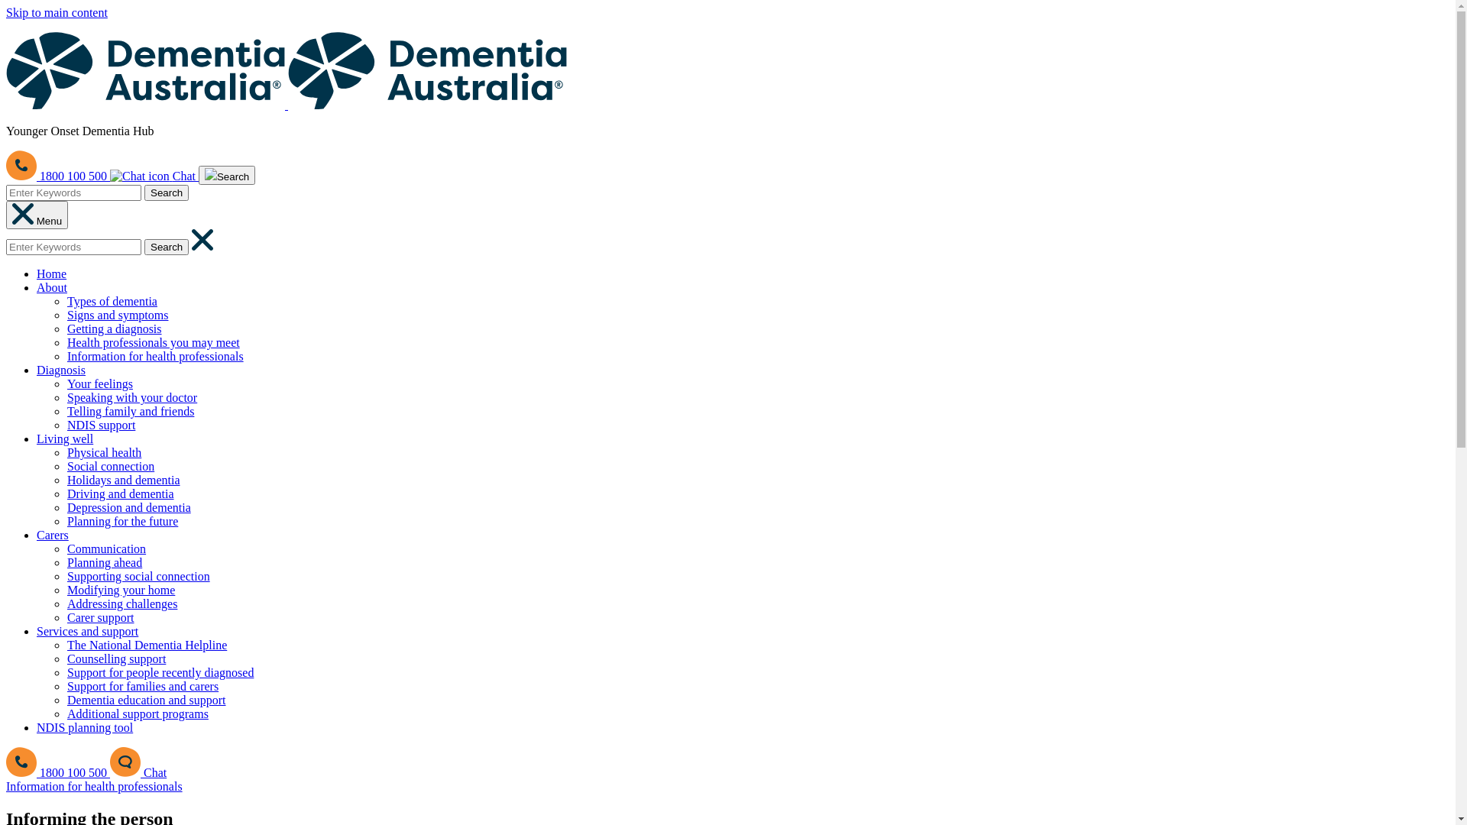 This screenshot has height=825, width=1467. Describe the element at coordinates (143, 686) in the screenshot. I see `Support for families and carers` at that location.